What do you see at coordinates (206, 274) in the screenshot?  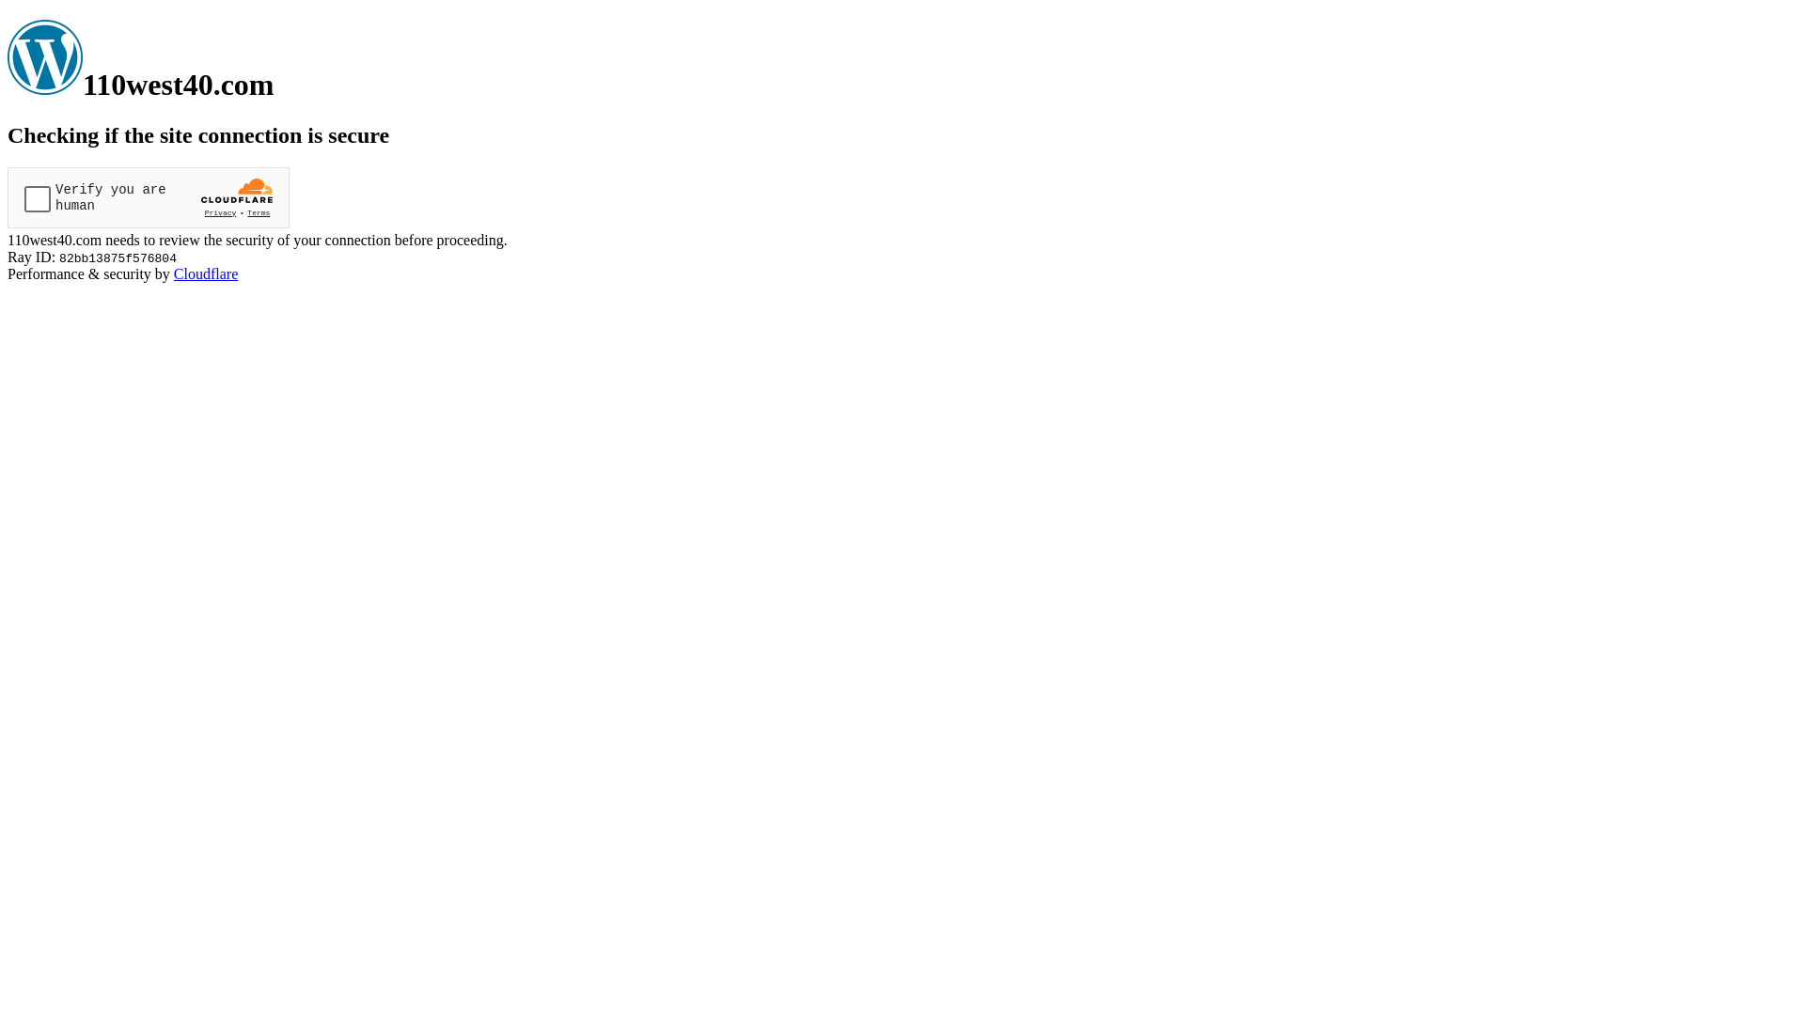 I see `Cloudflare` at bounding box center [206, 274].